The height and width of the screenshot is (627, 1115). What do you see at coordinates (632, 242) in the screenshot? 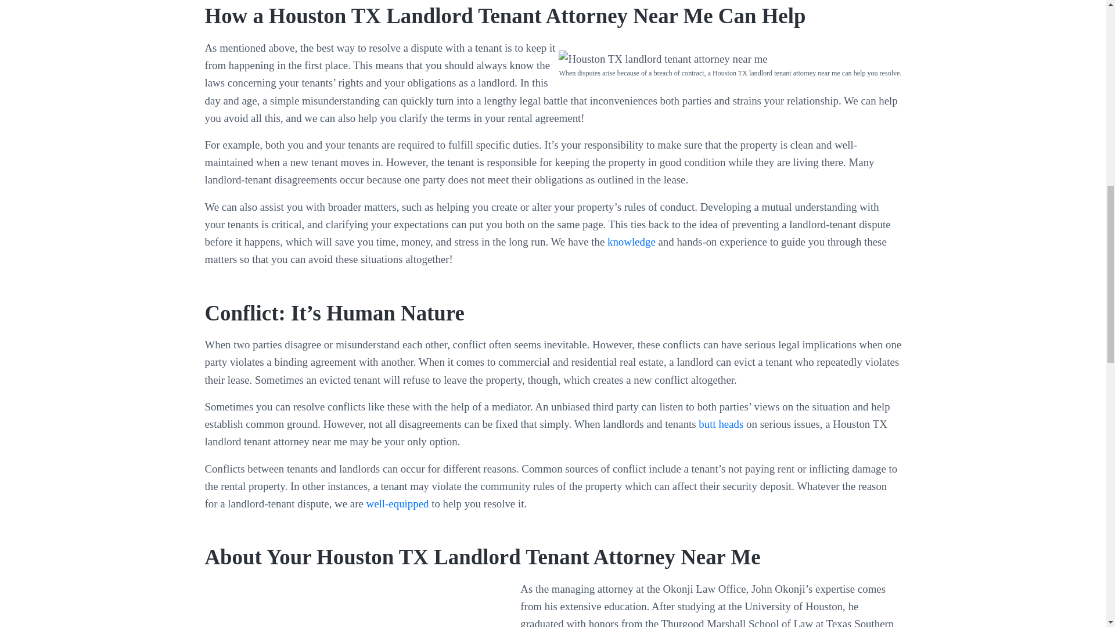
I see `knowledge` at bounding box center [632, 242].